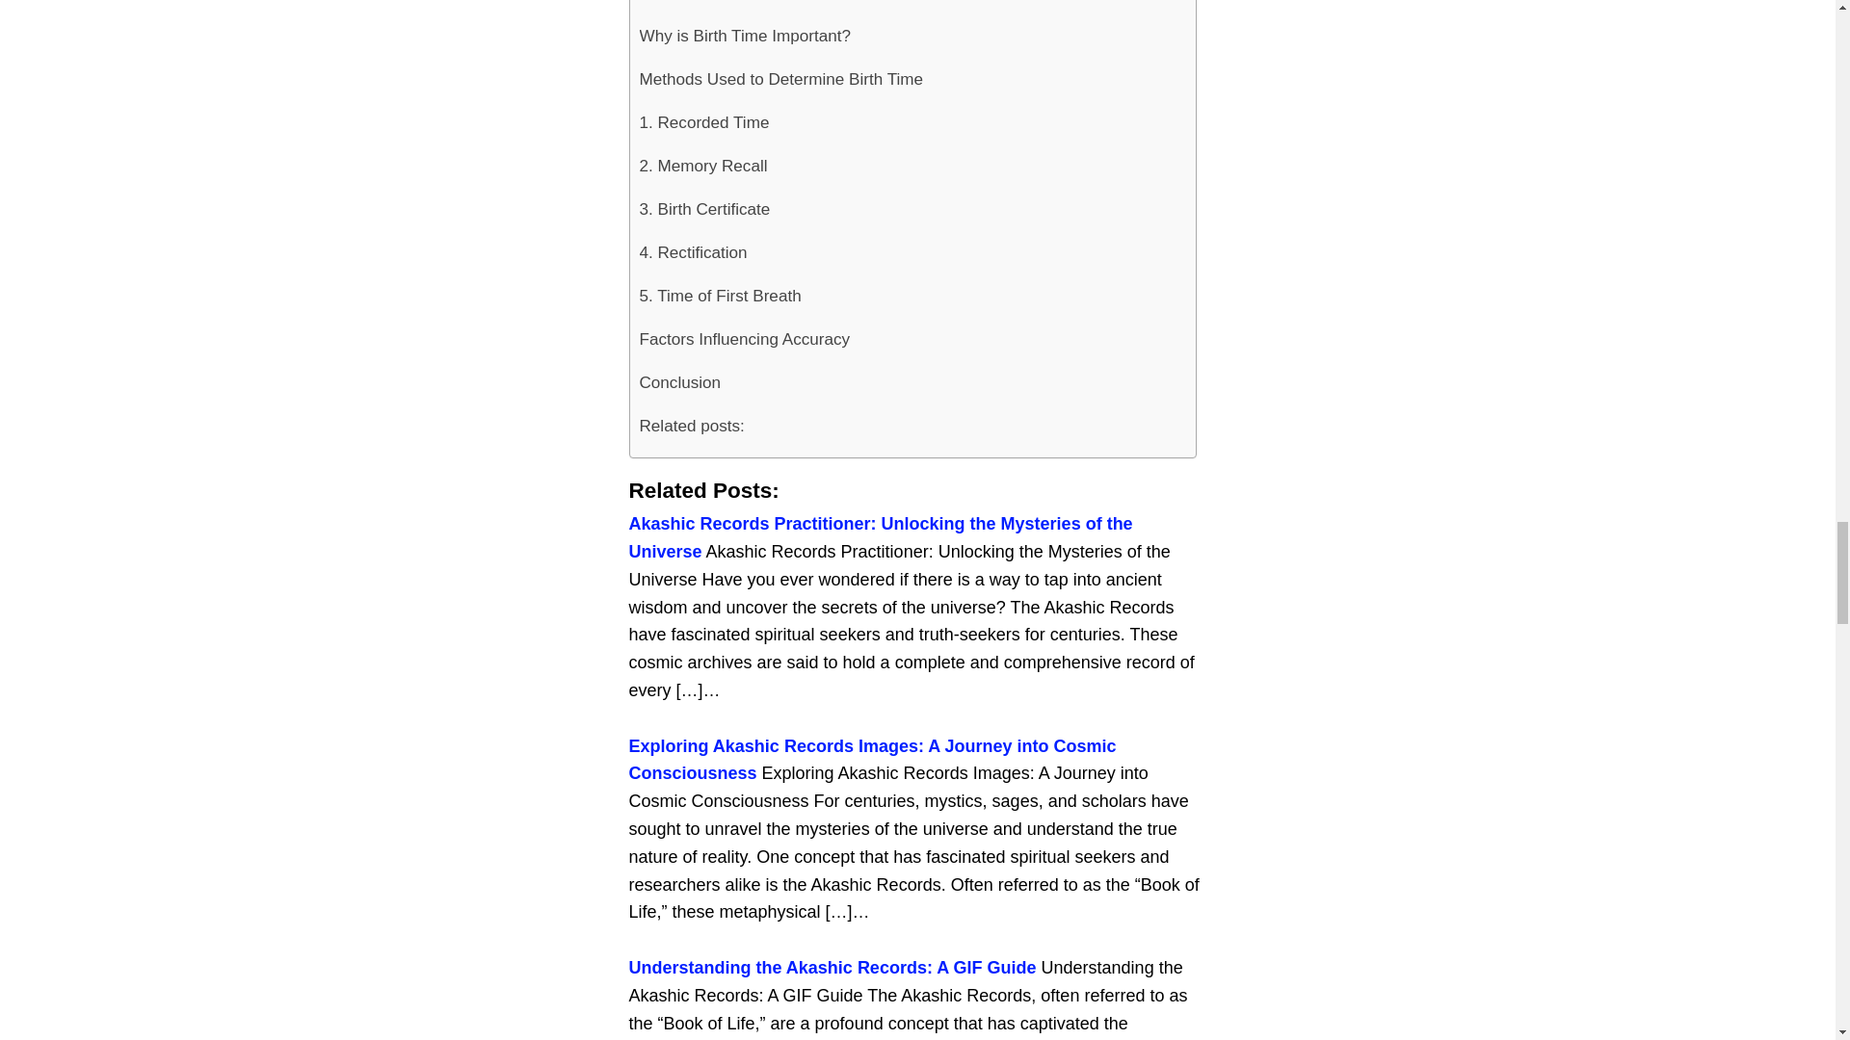 The height and width of the screenshot is (1040, 1850). What do you see at coordinates (746, 339) in the screenshot?
I see `Factors Influencing Accuracy` at bounding box center [746, 339].